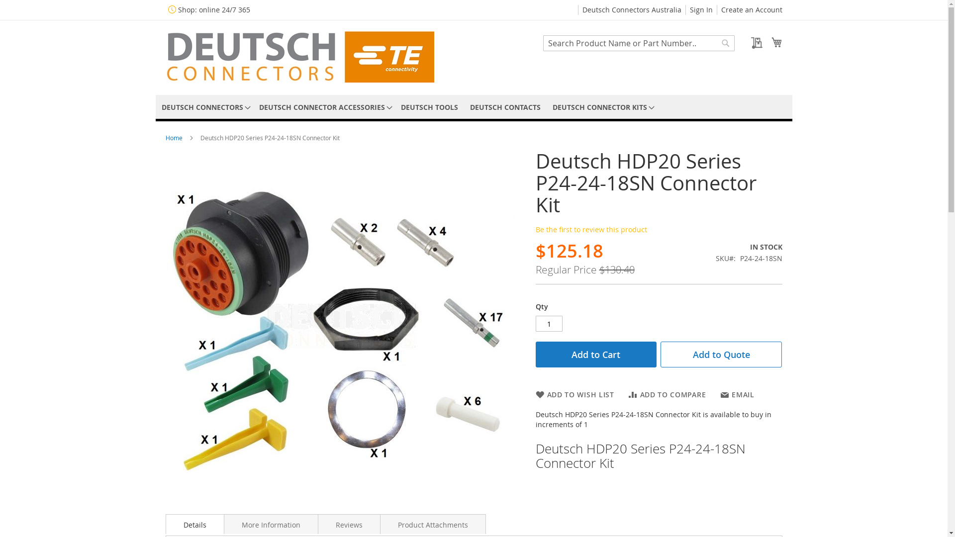  Describe the element at coordinates (430, 107) in the screenshot. I see `DEUTSCH TOOLS` at that location.